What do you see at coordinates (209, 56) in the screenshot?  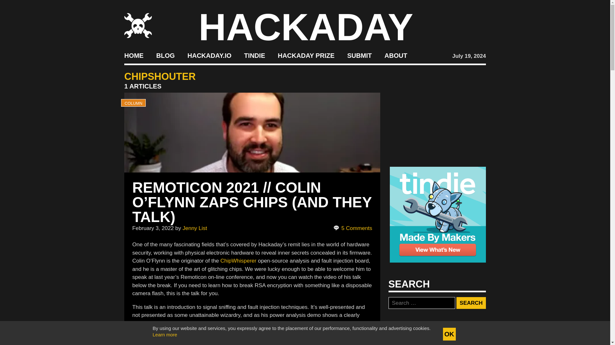 I see `HACKADAY.IO` at bounding box center [209, 56].